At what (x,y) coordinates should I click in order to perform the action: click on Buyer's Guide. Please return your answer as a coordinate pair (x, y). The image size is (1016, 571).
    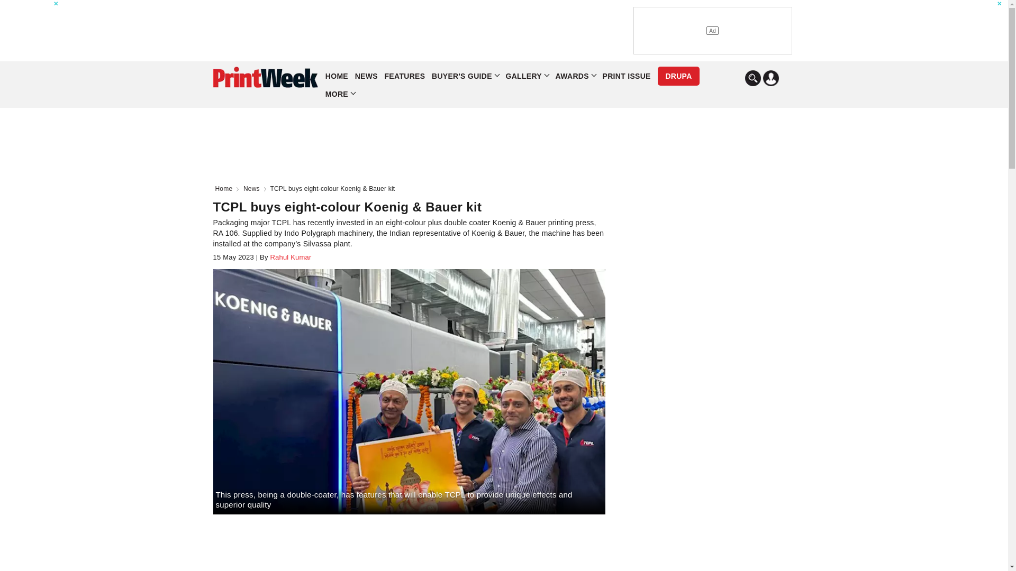
    Looking at the image, I should click on (465, 76).